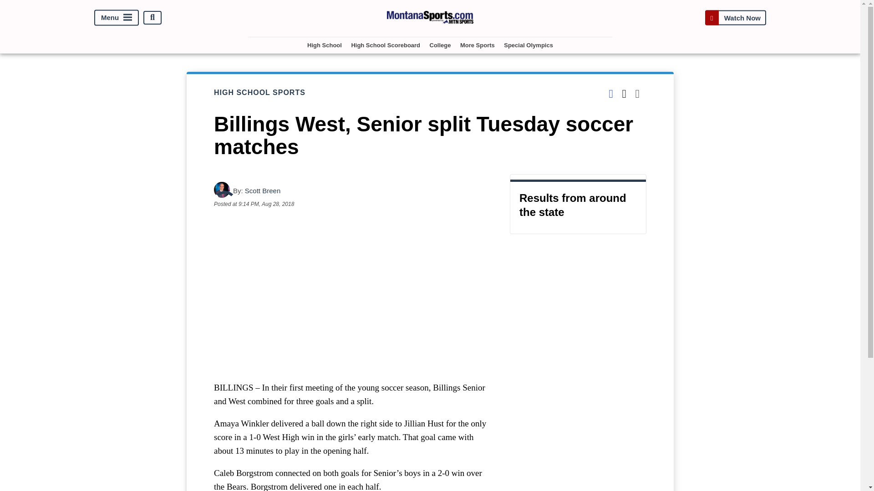  Describe the element at coordinates (352, 294) in the screenshot. I see `YouTube player` at that location.